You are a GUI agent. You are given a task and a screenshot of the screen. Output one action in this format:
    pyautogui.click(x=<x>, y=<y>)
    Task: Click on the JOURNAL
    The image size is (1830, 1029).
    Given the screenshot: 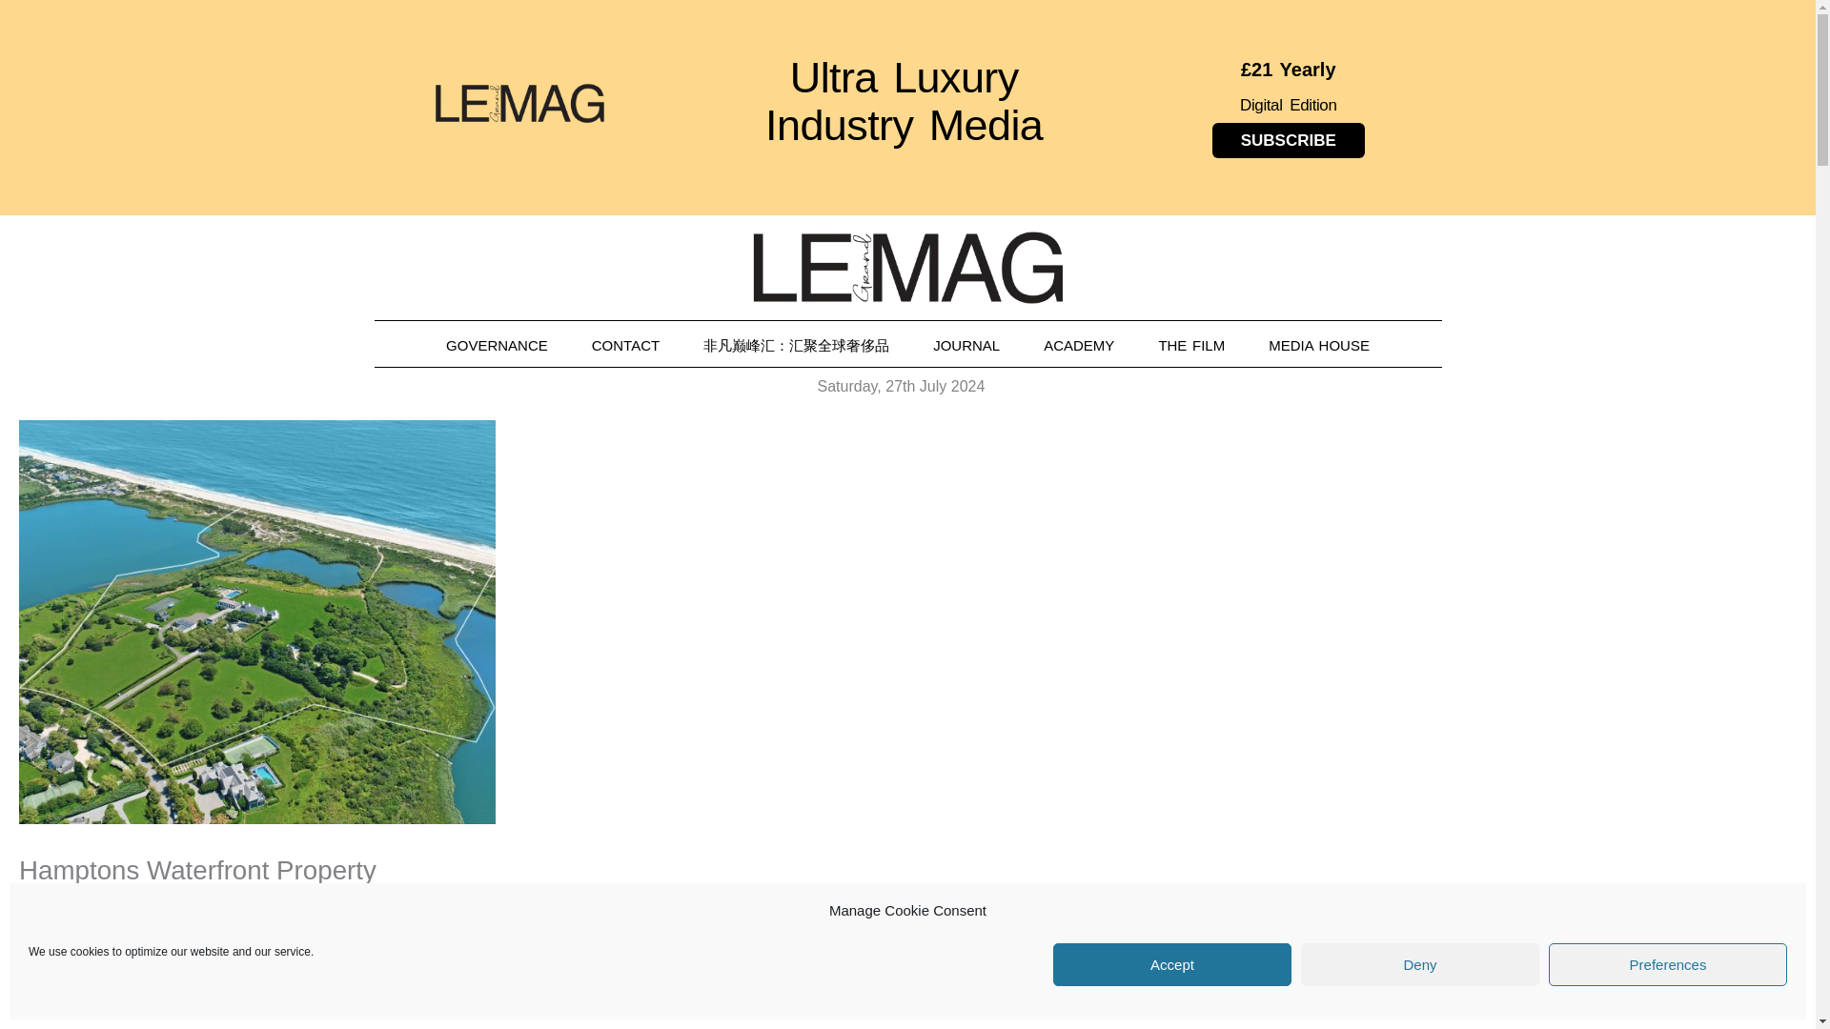 What is the action you would take?
    pyautogui.click(x=966, y=345)
    